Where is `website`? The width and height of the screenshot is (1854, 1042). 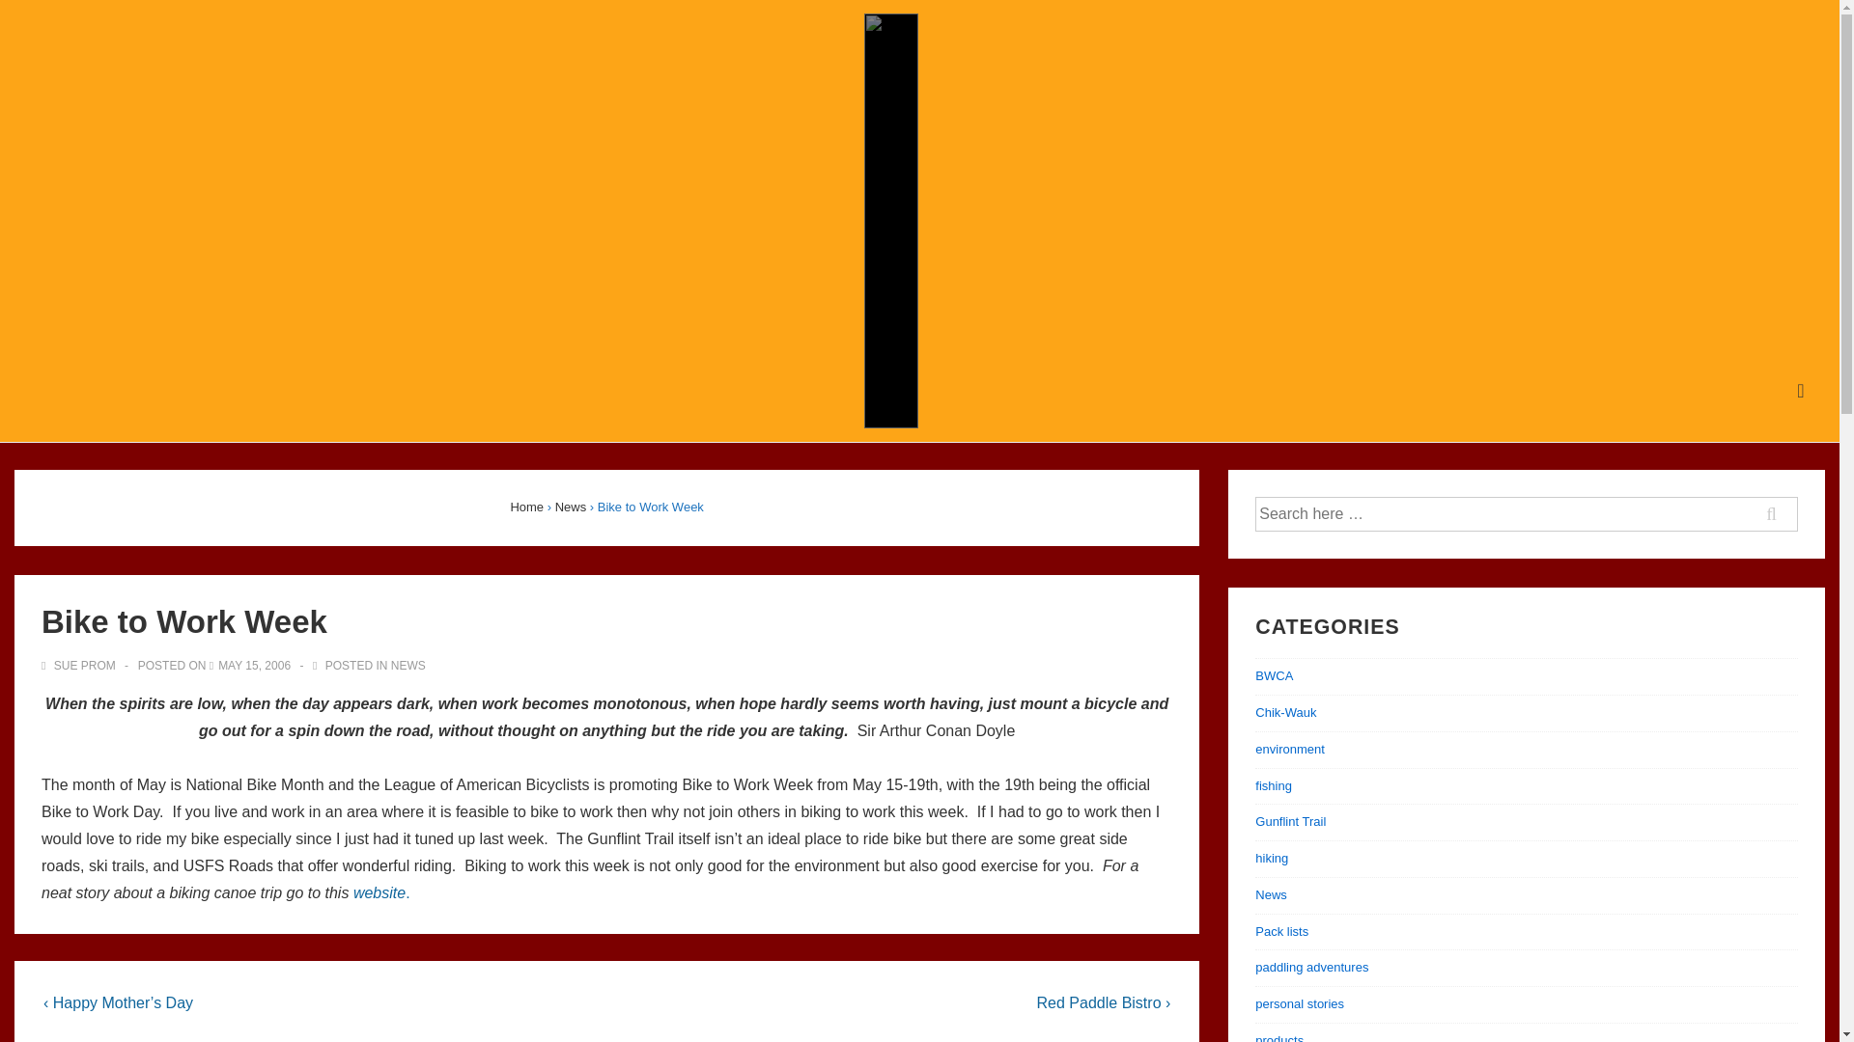
website is located at coordinates (379, 892).